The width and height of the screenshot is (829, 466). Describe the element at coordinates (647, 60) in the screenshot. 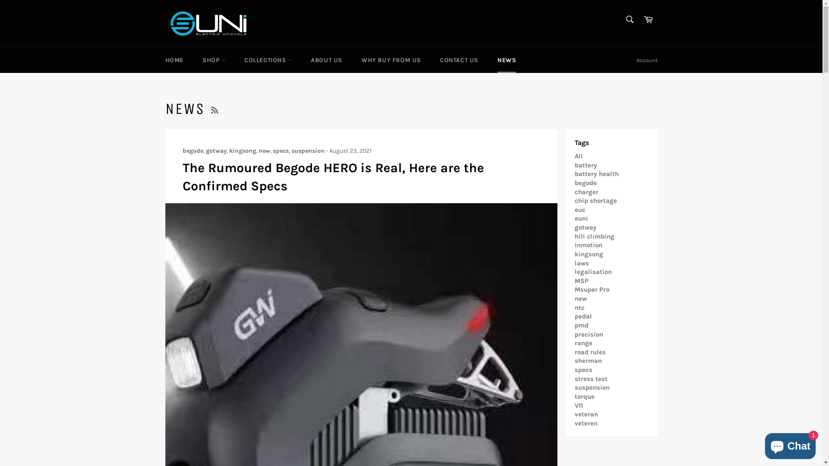

I see `Account` at that location.